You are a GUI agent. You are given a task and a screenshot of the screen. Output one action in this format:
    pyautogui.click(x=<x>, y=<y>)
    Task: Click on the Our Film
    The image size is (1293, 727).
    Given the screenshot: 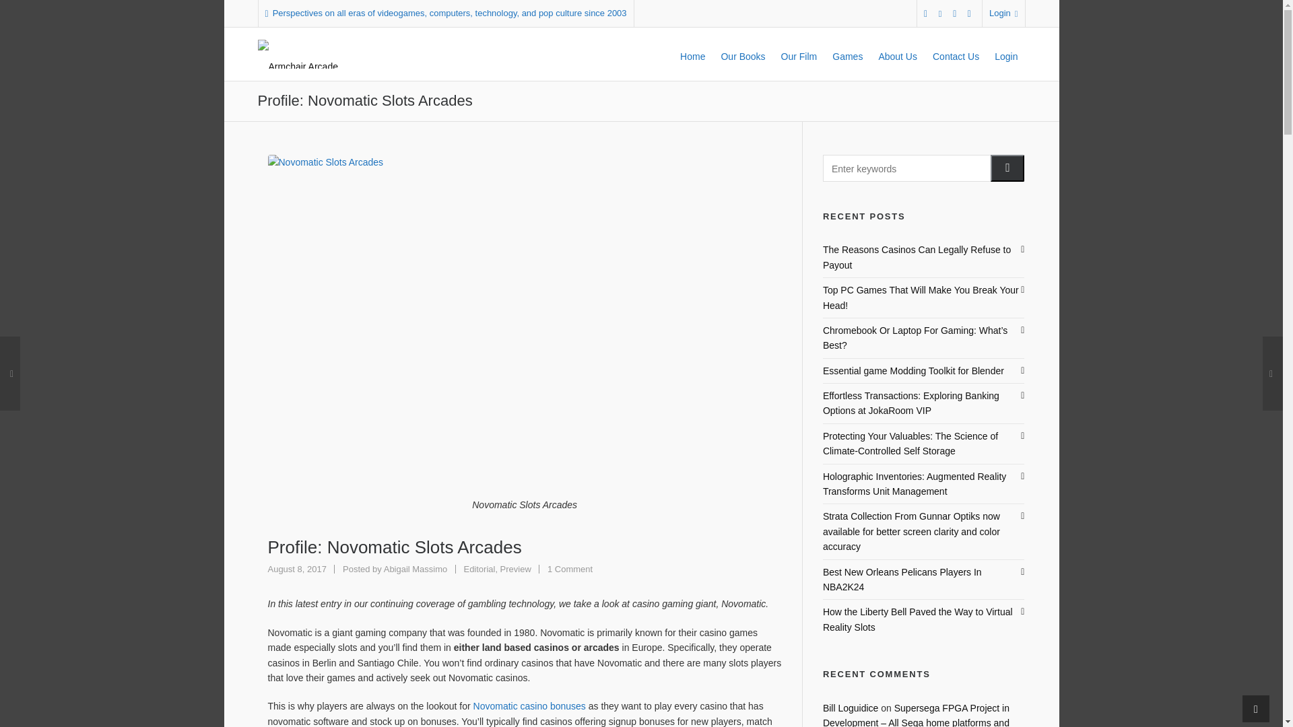 What is the action you would take?
    pyautogui.click(x=799, y=54)
    